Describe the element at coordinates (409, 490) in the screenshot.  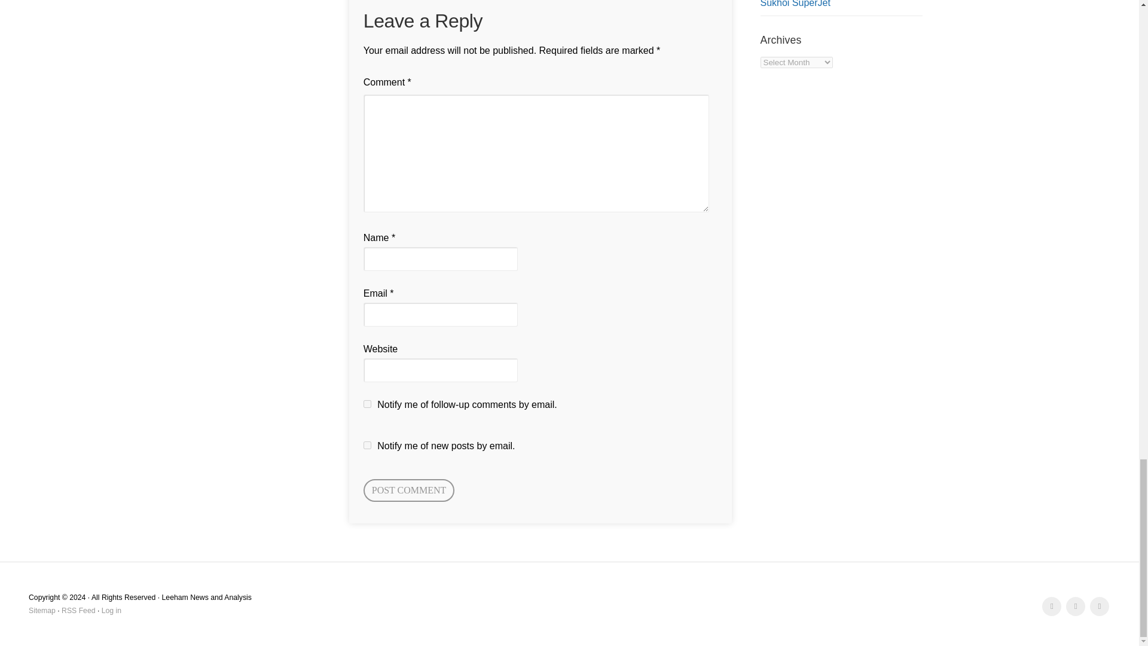
I see `Post Comment` at that location.